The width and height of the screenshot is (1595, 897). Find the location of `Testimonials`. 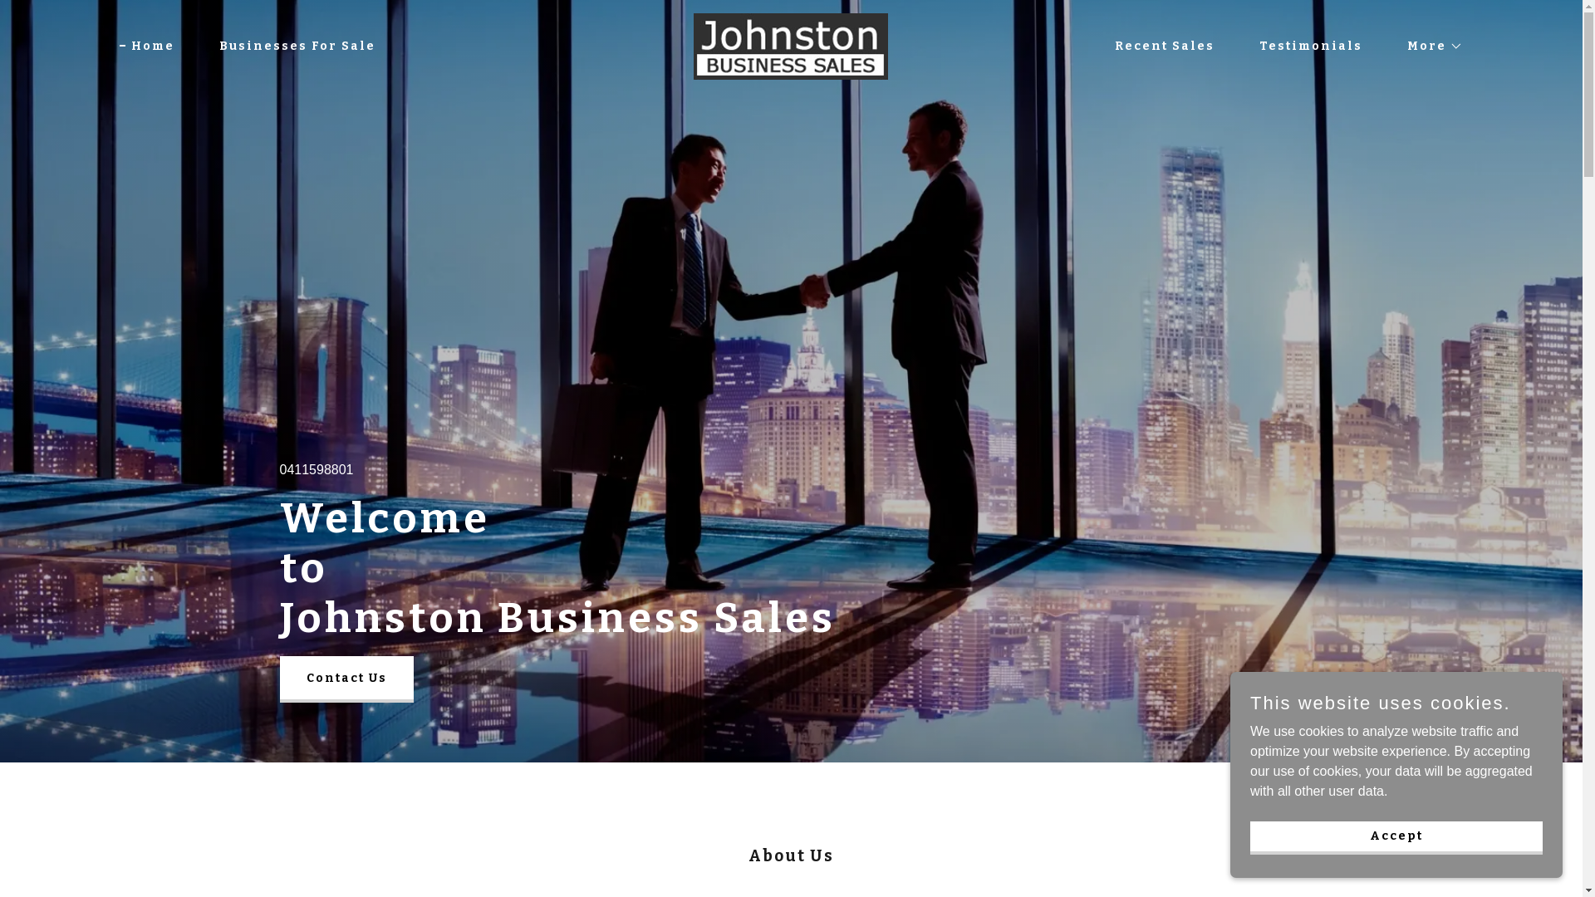

Testimonials is located at coordinates (1305, 47).